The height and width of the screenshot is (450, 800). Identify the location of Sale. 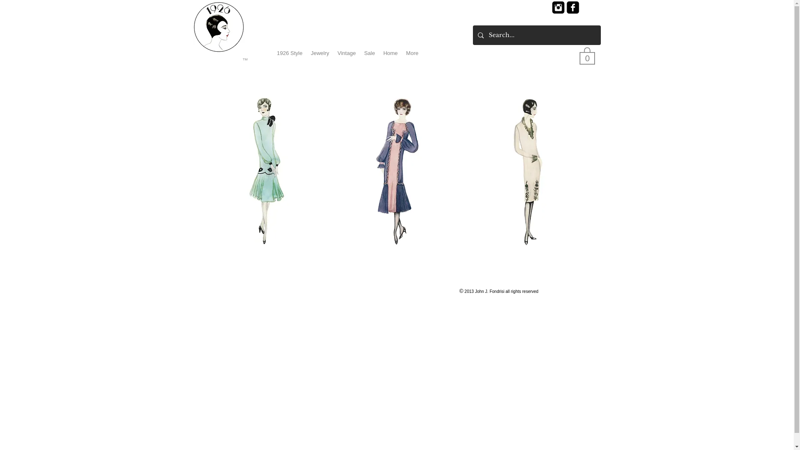
(370, 56).